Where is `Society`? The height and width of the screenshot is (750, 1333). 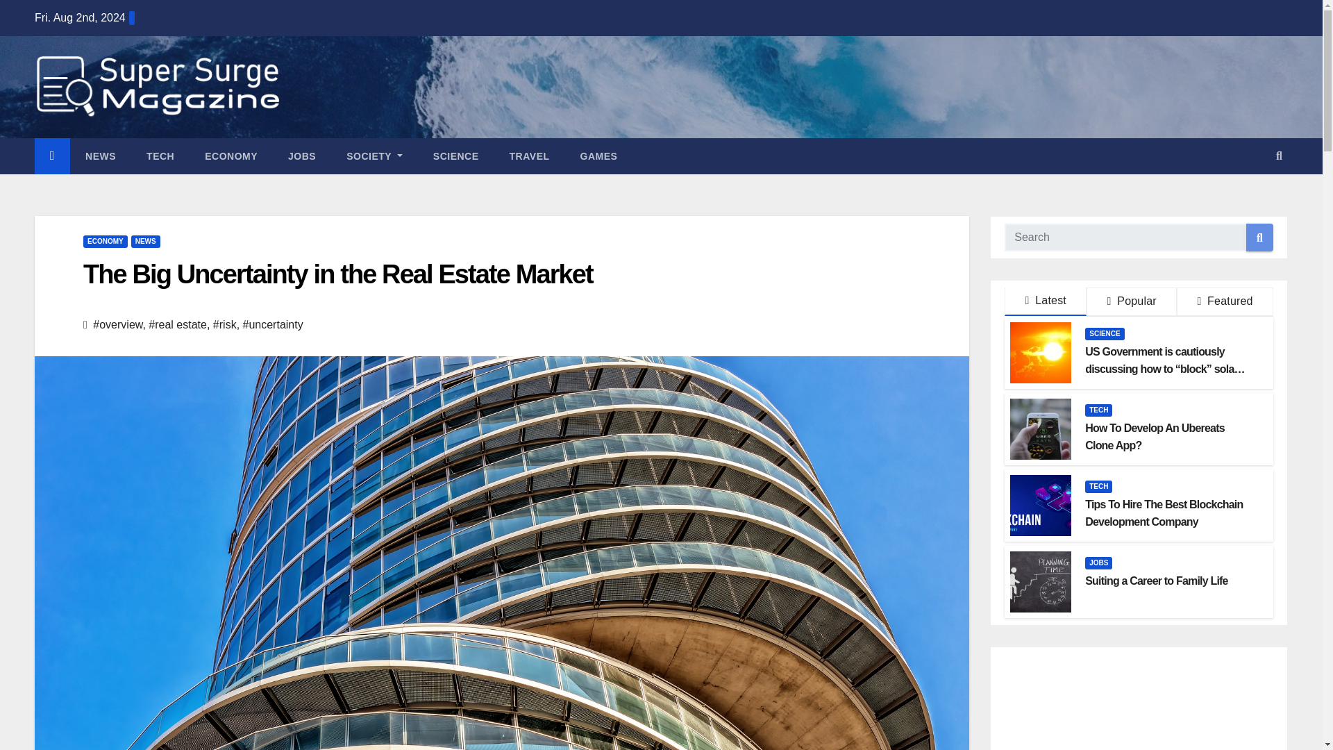
Society is located at coordinates (374, 156).